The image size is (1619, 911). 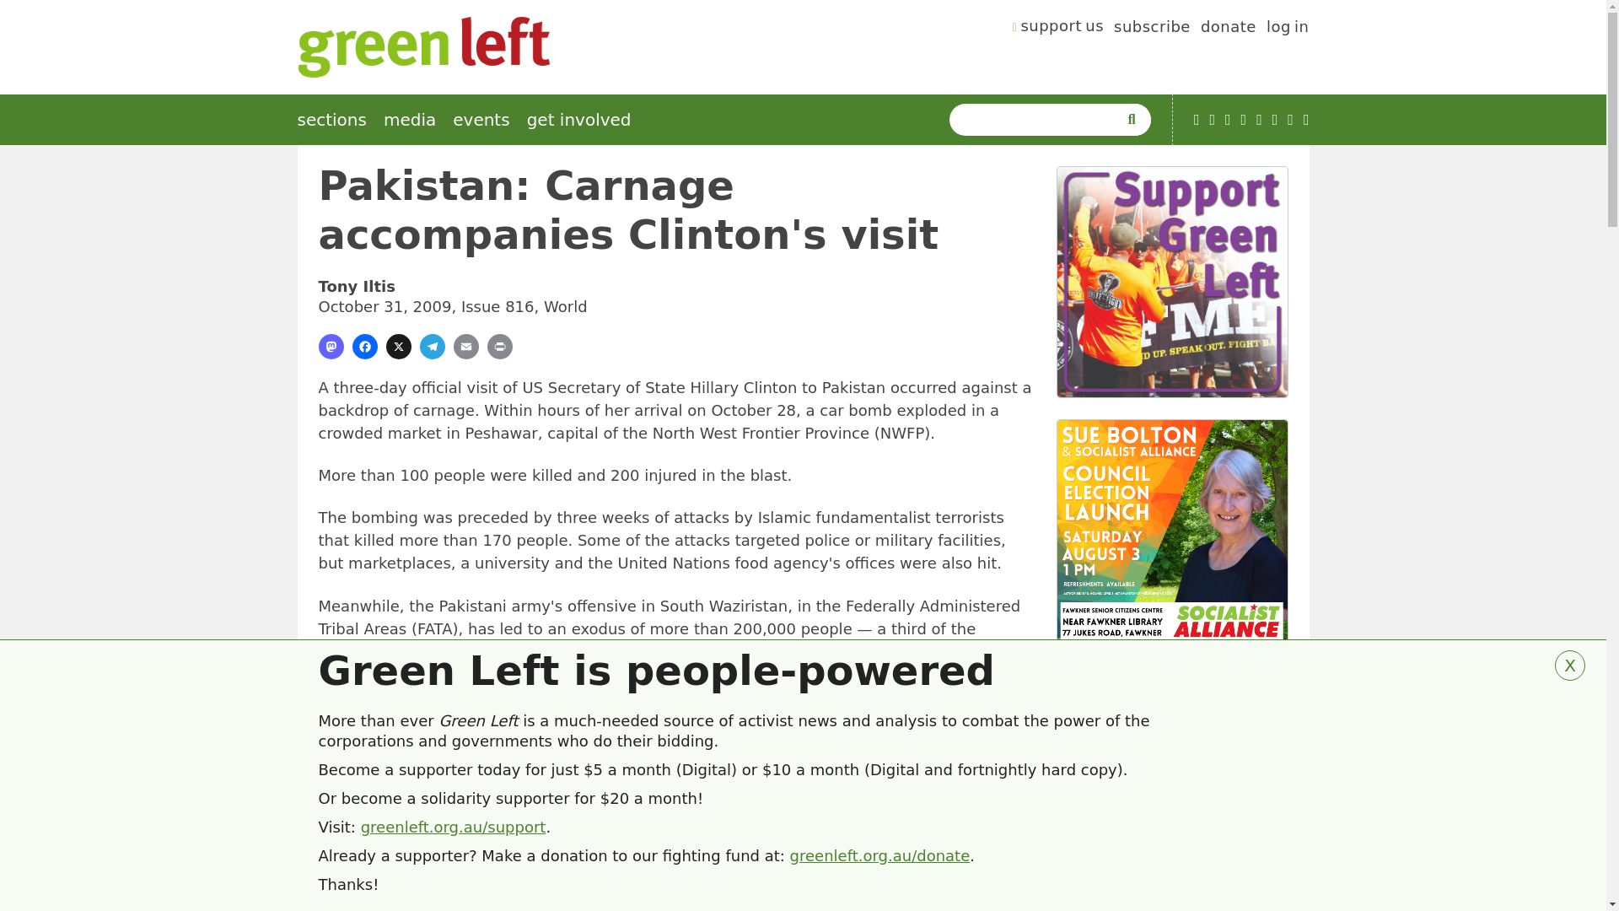 I want to click on events, so click(x=481, y=120).